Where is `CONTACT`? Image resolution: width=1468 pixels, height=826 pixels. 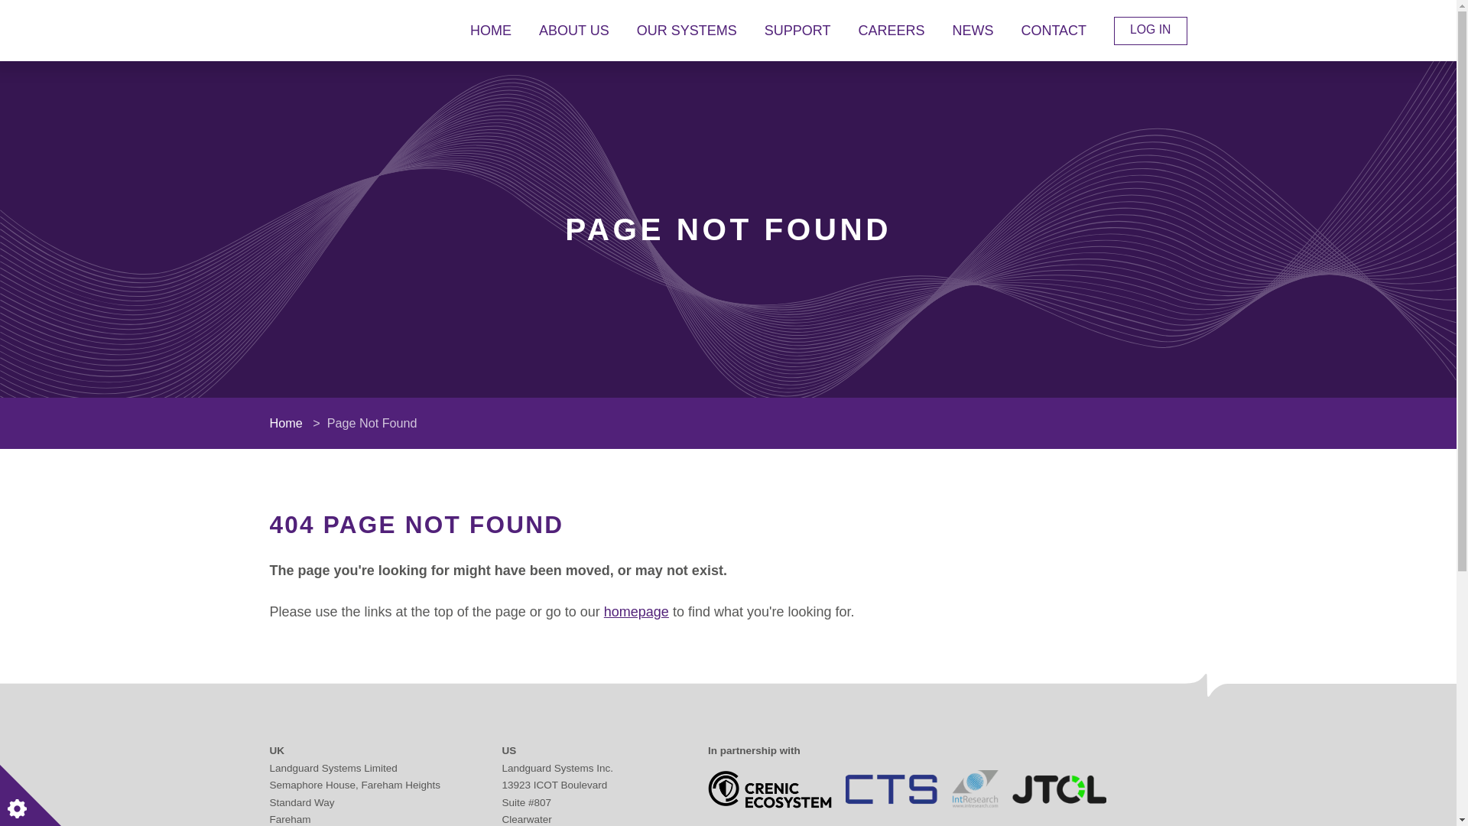 CONTACT is located at coordinates (1053, 31).